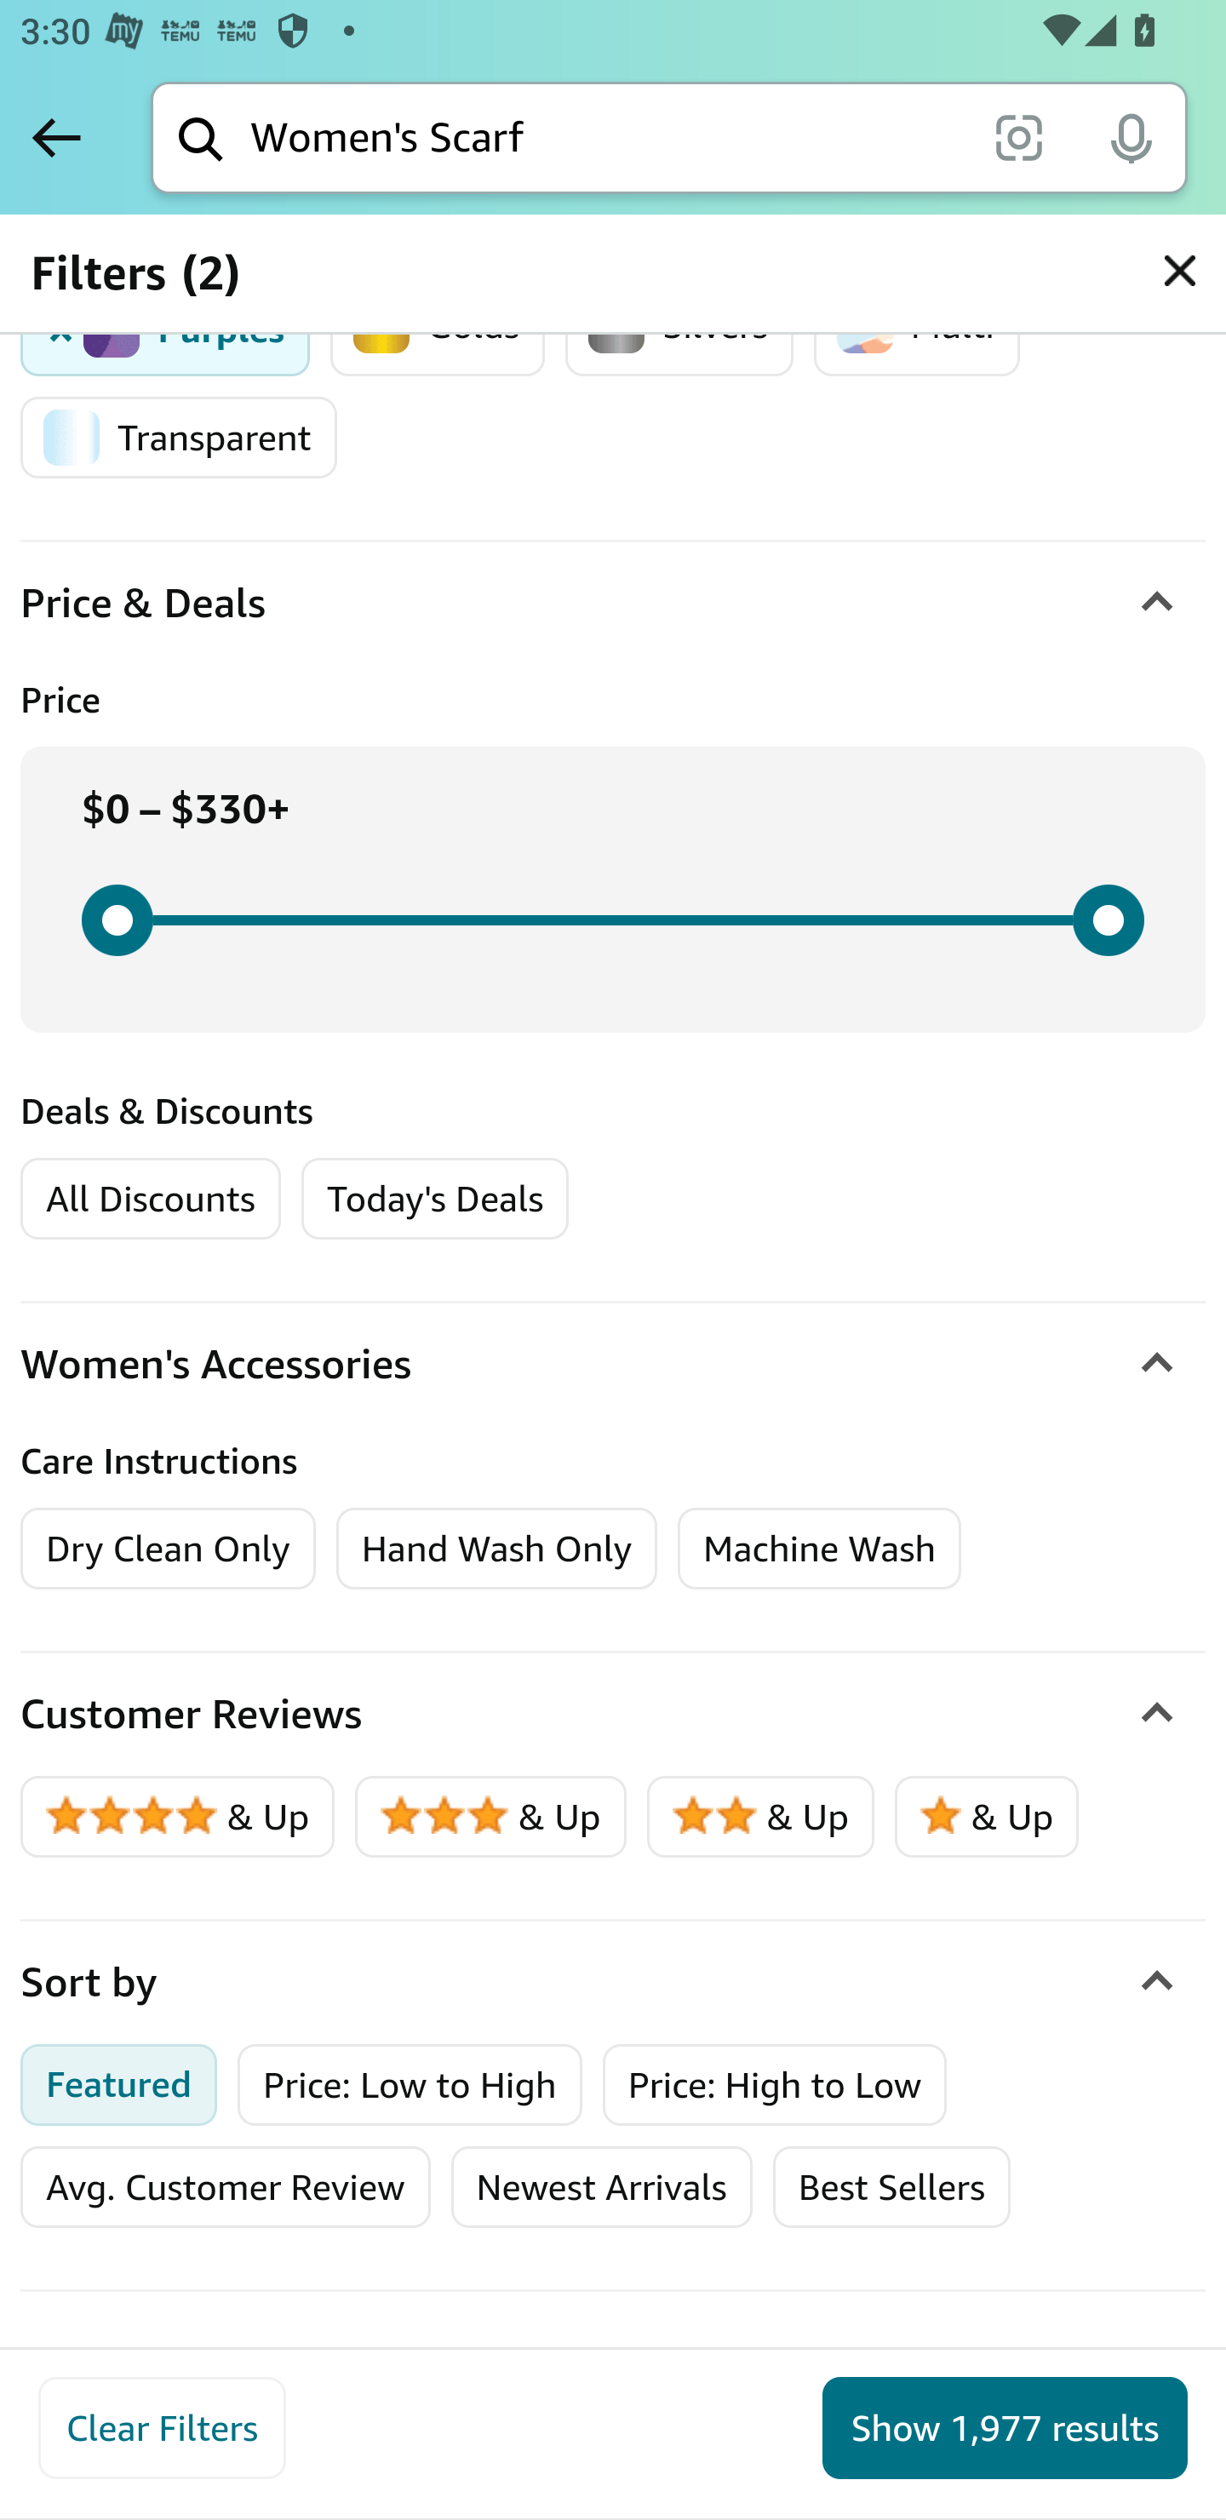 This screenshot has width=1226, height=2520. Describe the element at coordinates (1018, 136) in the screenshot. I see `scan it` at that location.